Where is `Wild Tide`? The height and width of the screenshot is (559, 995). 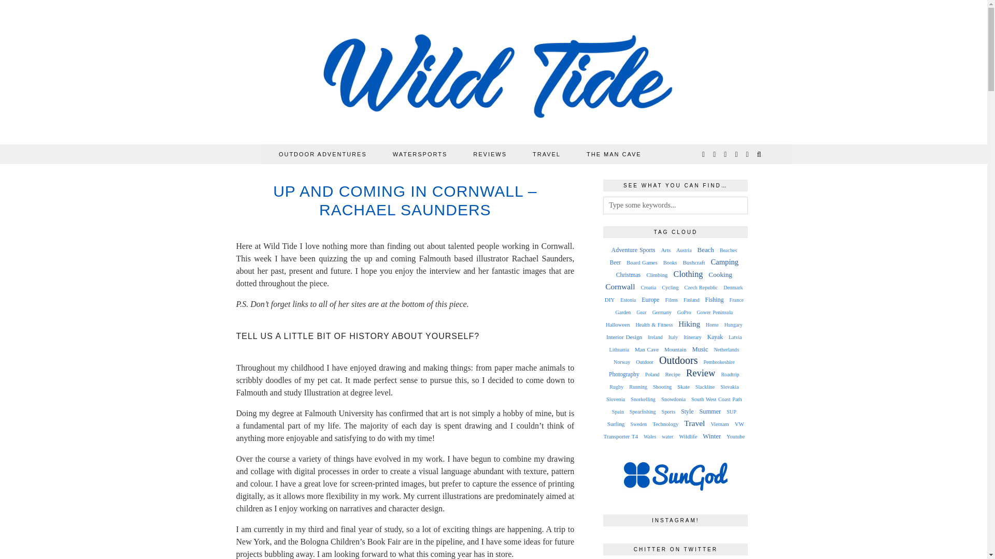
Wild Tide is located at coordinates (494, 75).